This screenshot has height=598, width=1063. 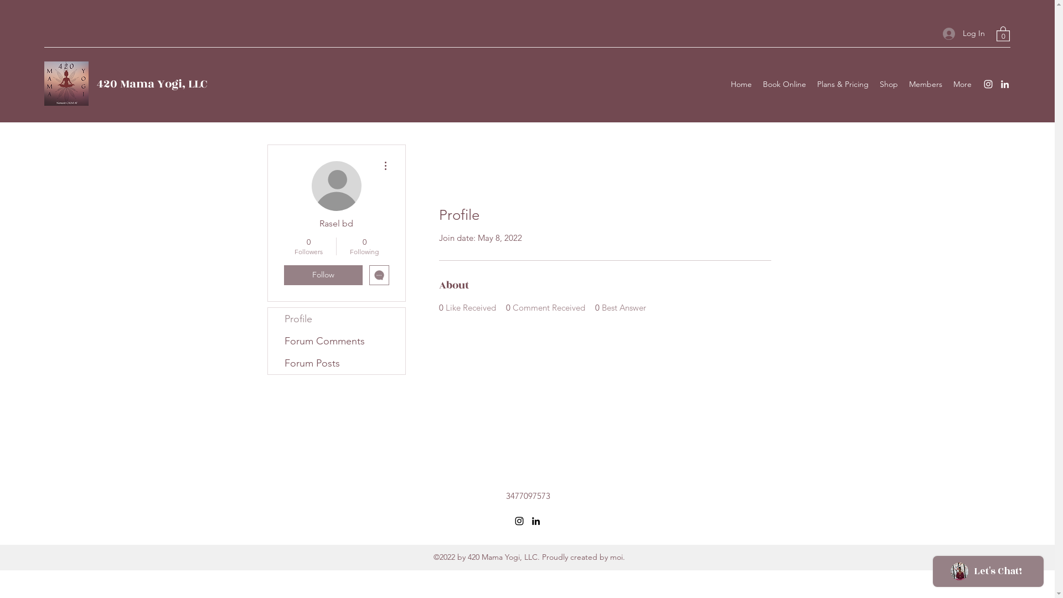 I want to click on 0, so click(x=1003, y=33).